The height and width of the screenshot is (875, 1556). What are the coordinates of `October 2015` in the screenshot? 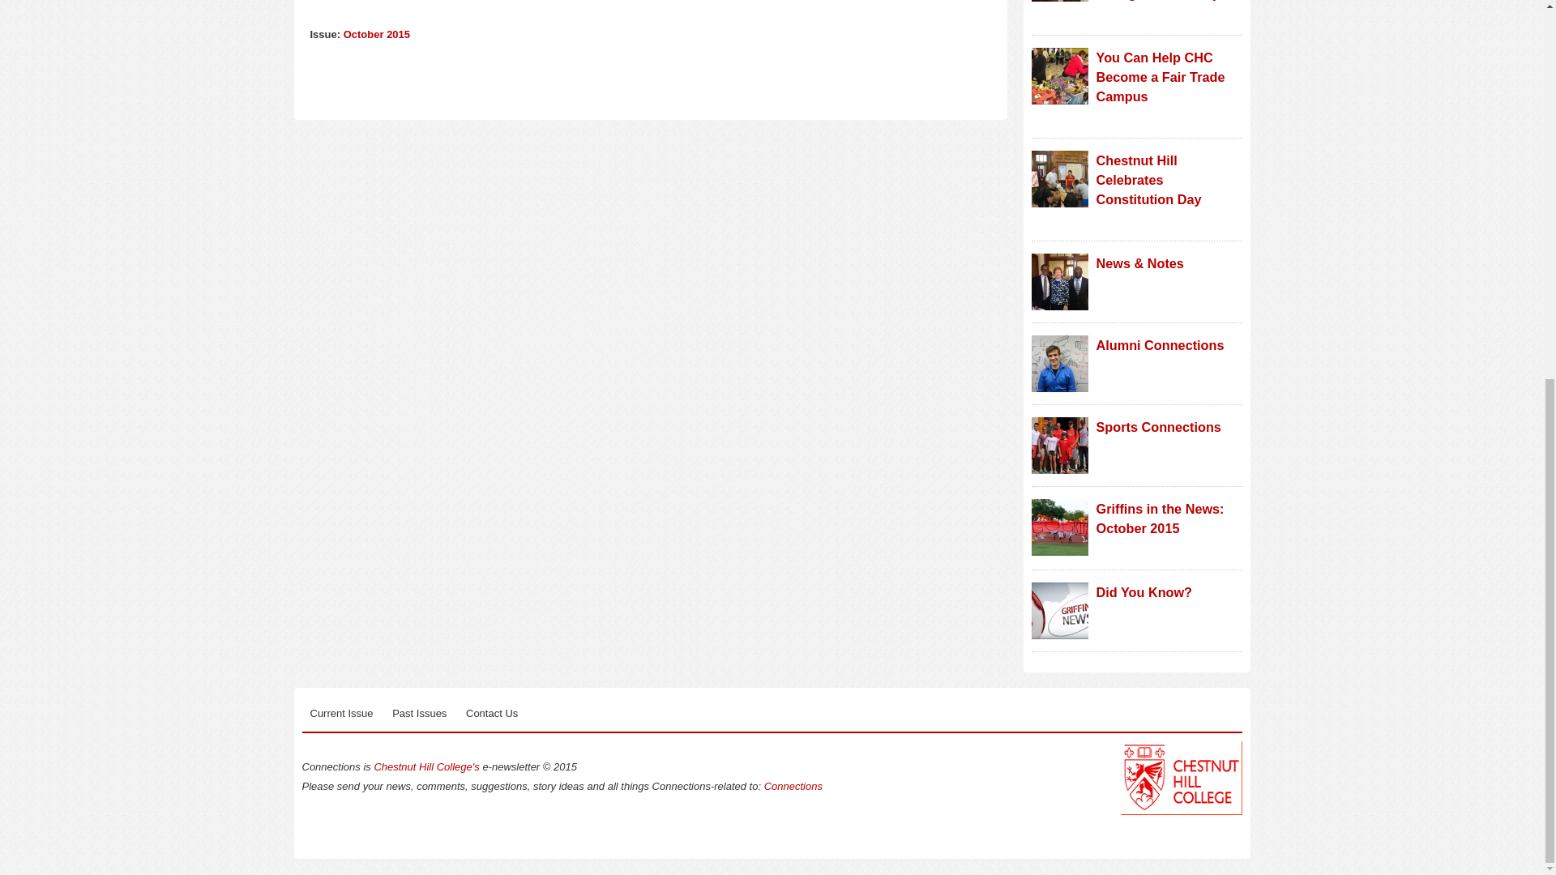 It's located at (377, 34).